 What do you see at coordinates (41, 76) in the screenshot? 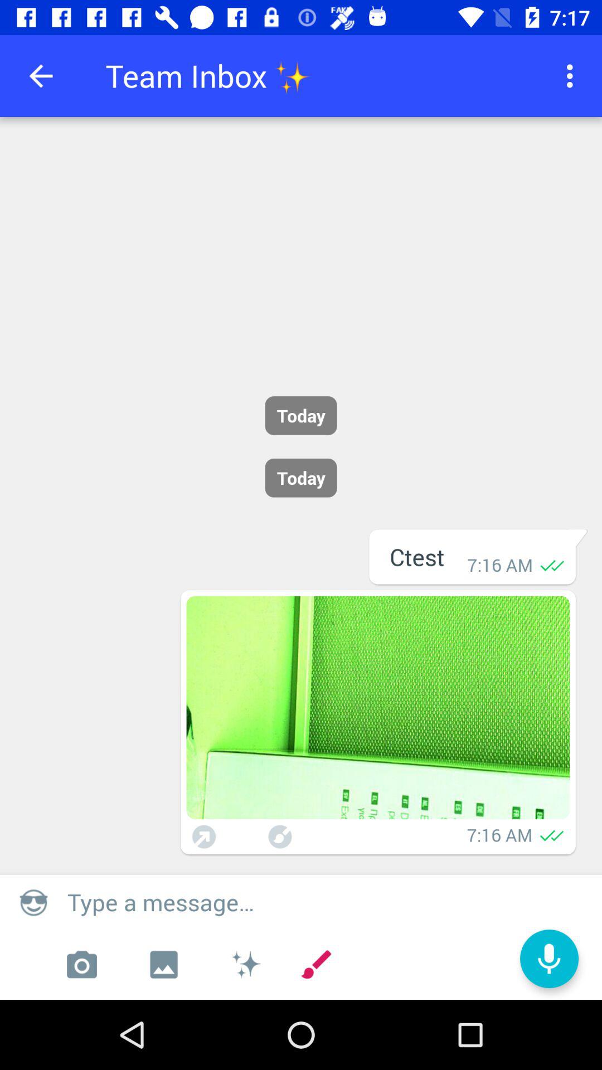
I see `go back` at bounding box center [41, 76].